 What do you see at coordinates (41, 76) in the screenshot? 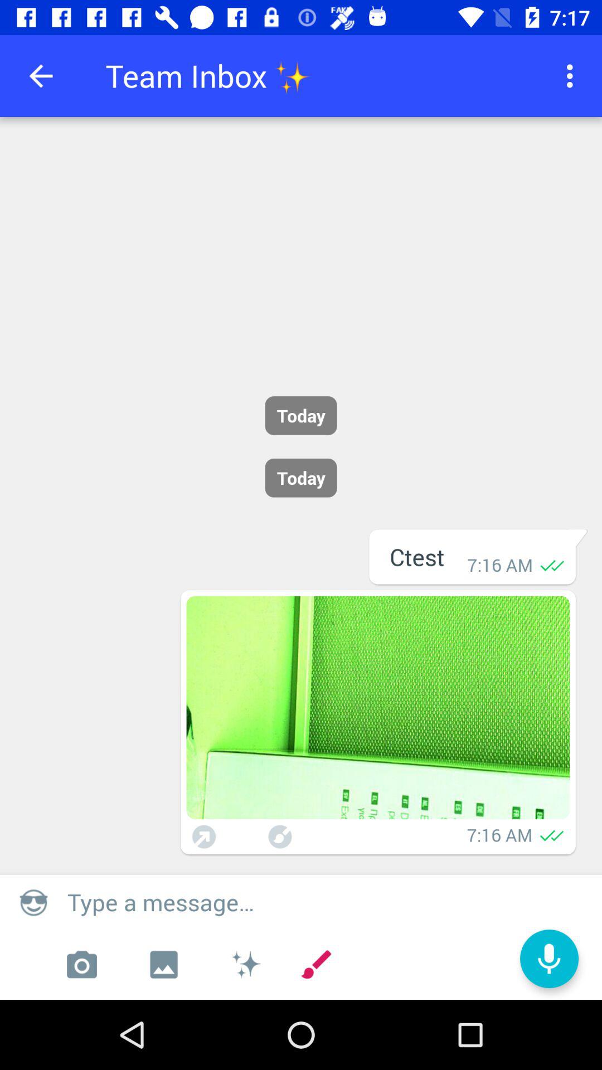
I see `go back` at bounding box center [41, 76].